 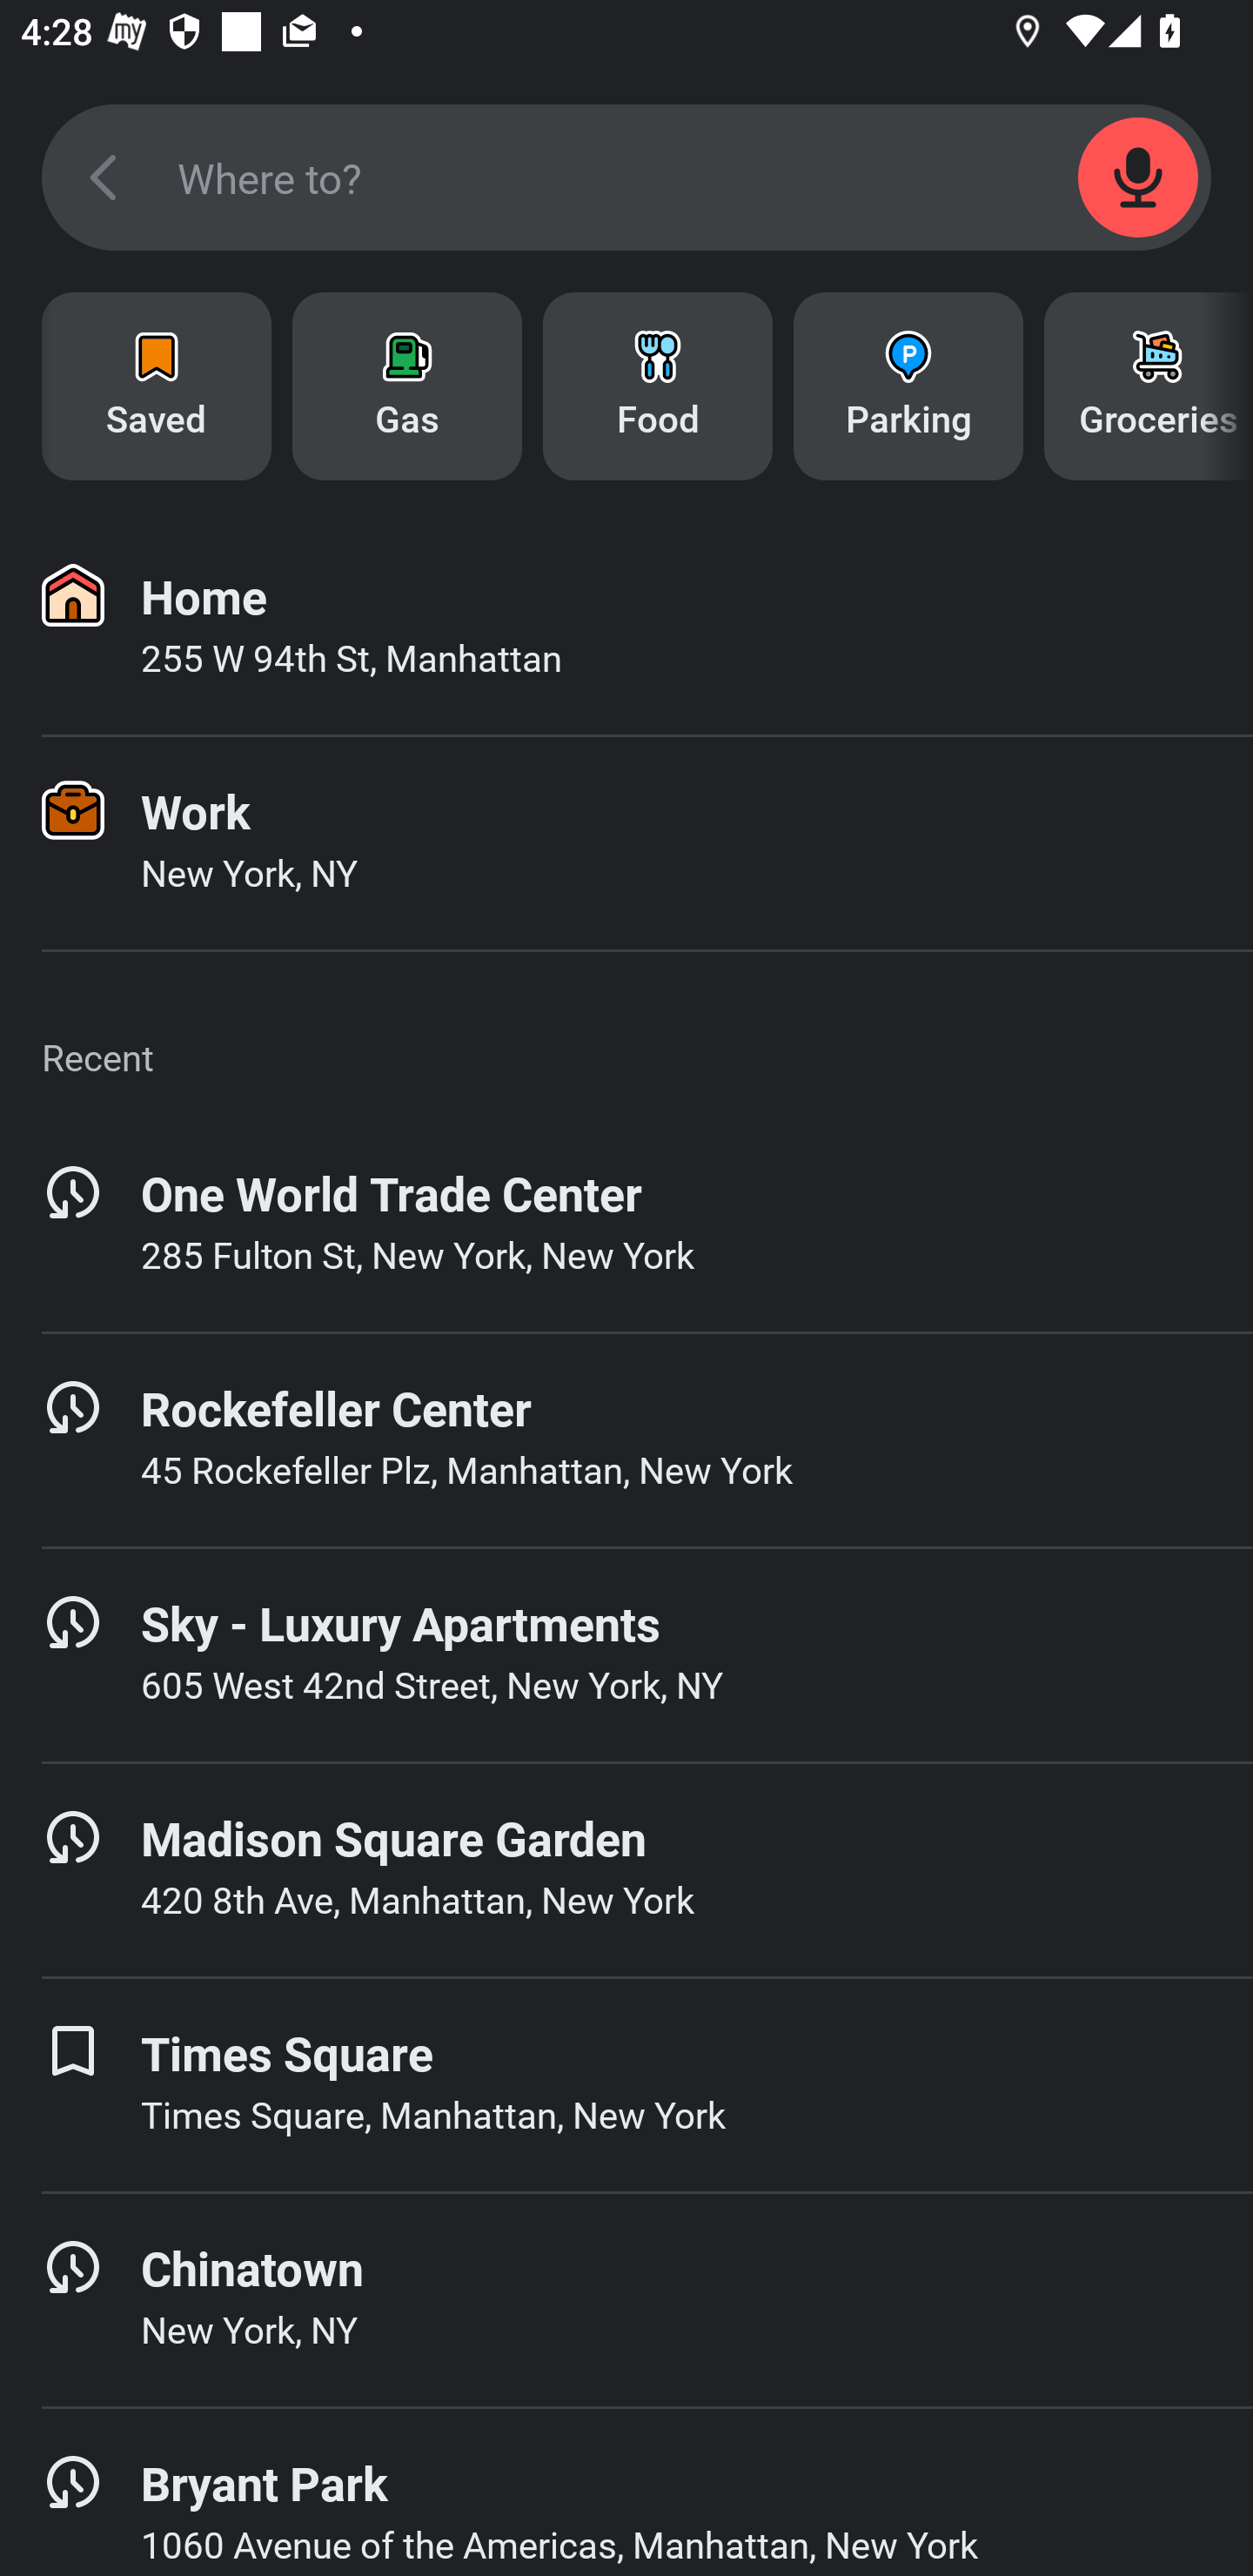 I want to click on Groceries, so click(x=1149, y=386).